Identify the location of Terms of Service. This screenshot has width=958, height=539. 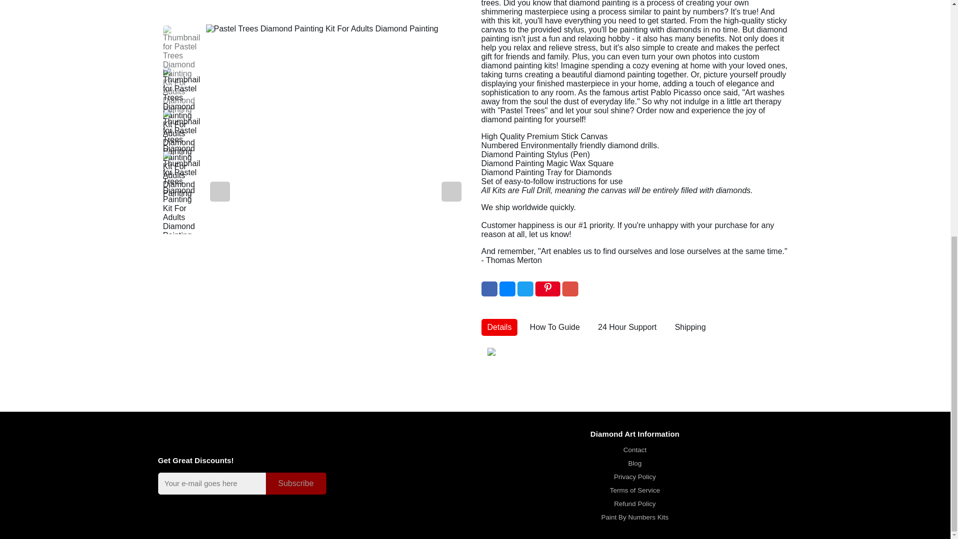
(635, 490).